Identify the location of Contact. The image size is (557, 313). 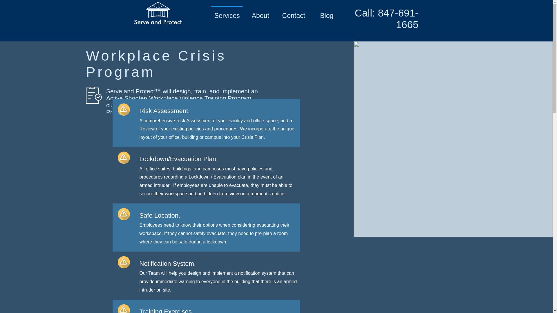
(294, 13).